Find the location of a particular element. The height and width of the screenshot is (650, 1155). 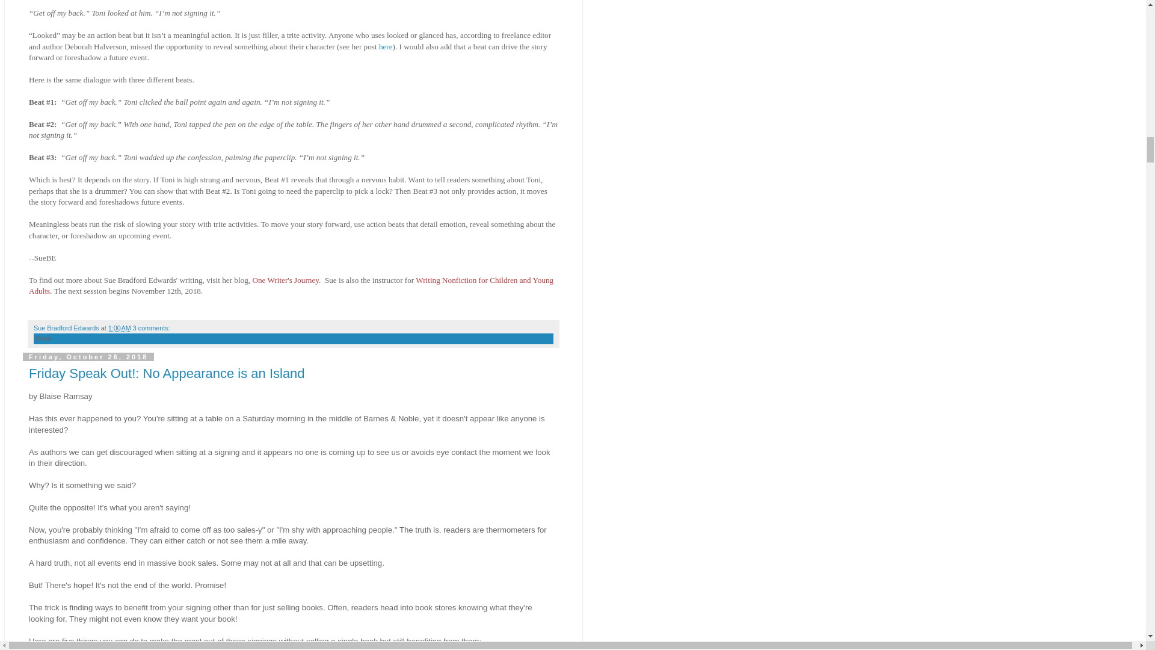

author profile is located at coordinates (67, 327).